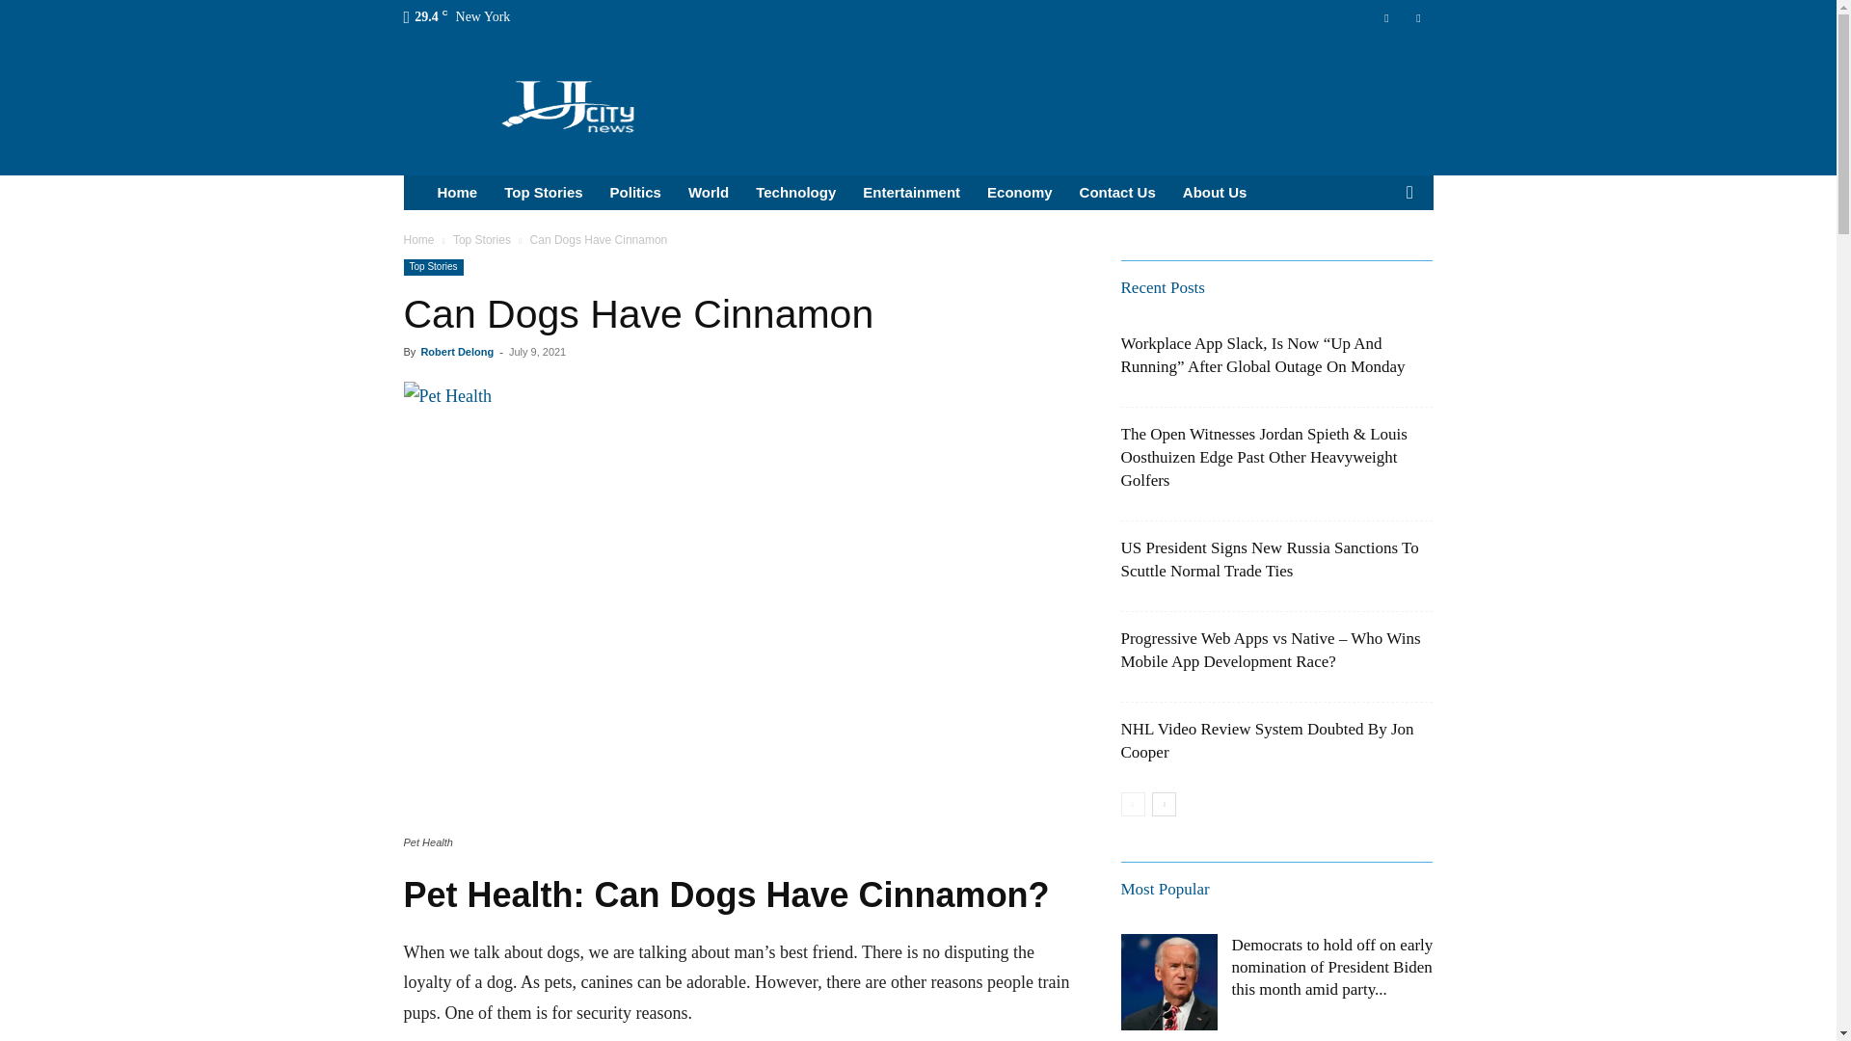 Image resolution: width=1851 pixels, height=1041 pixels. I want to click on The Union Journal, so click(568, 104).